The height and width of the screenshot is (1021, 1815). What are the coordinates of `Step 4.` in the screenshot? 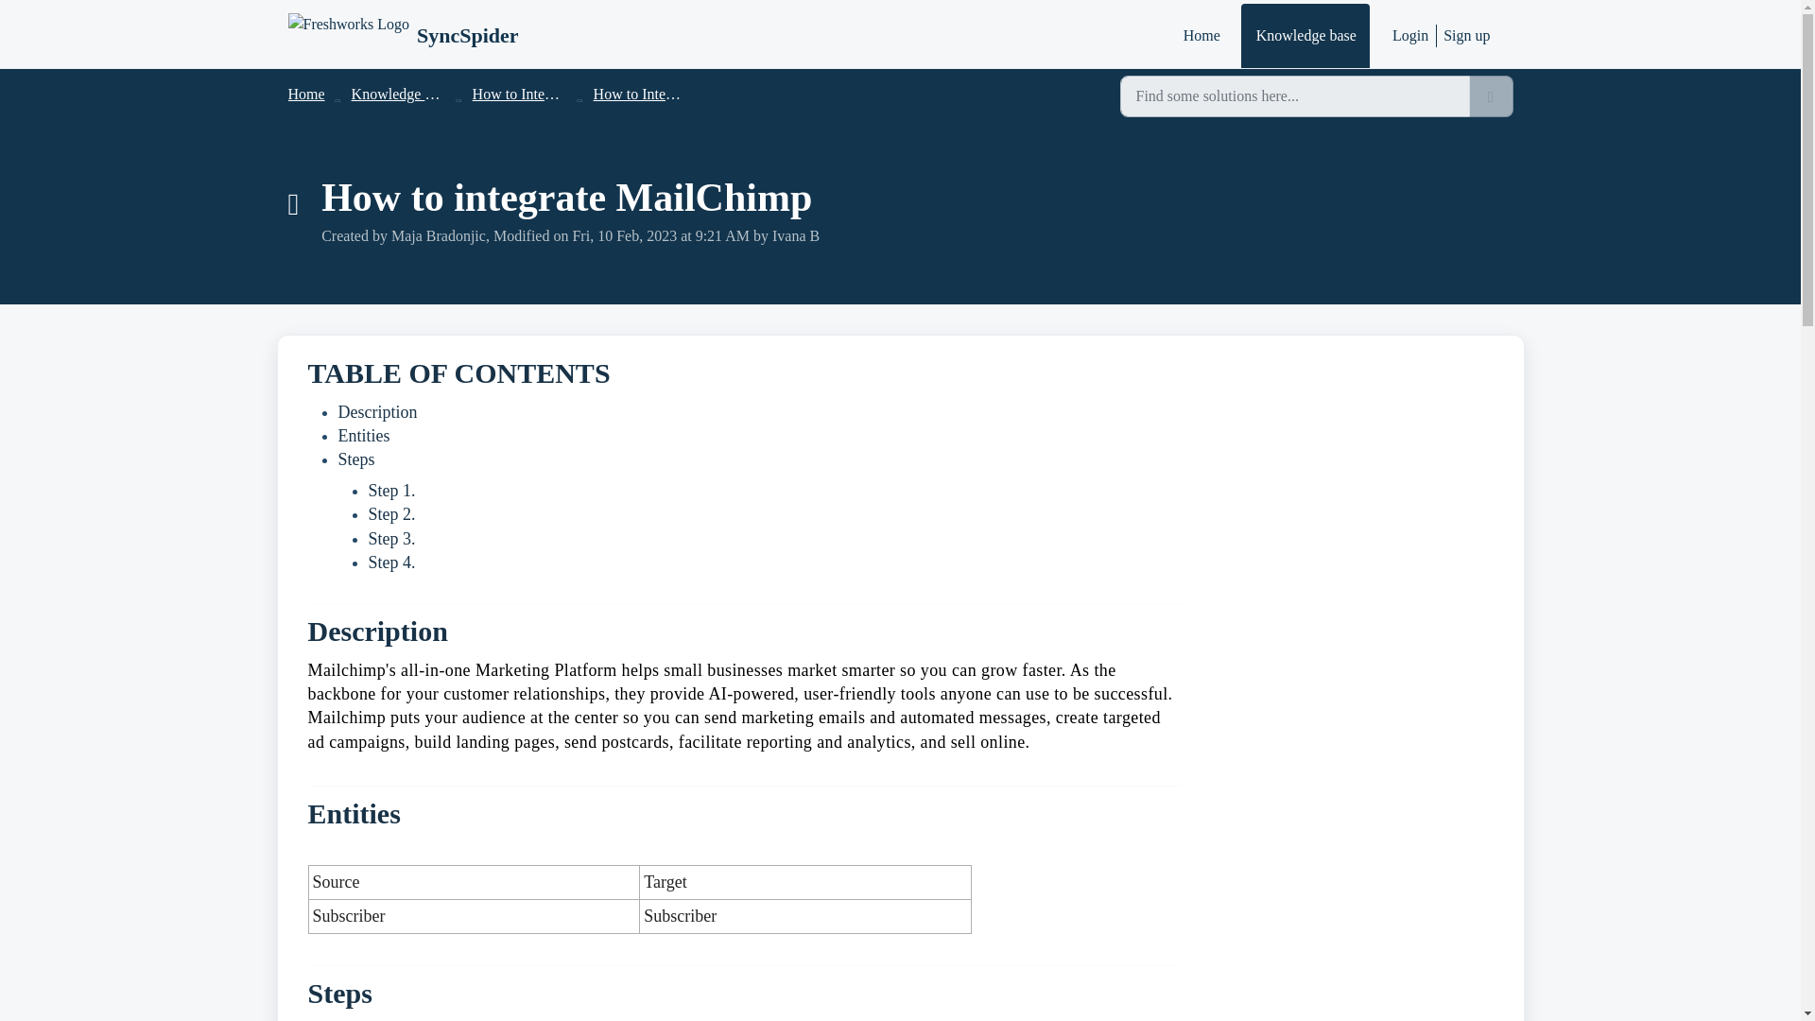 It's located at (391, 562).